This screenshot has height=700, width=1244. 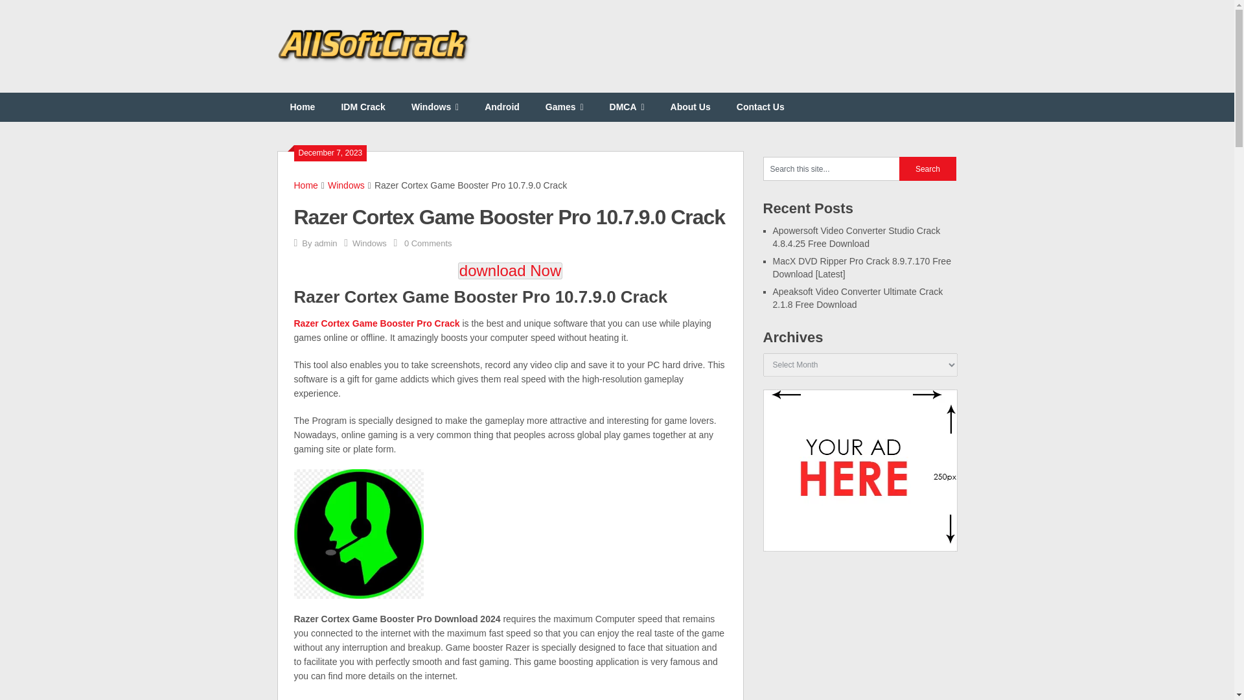 I want to click on Windows, so click(x=346, y=185).